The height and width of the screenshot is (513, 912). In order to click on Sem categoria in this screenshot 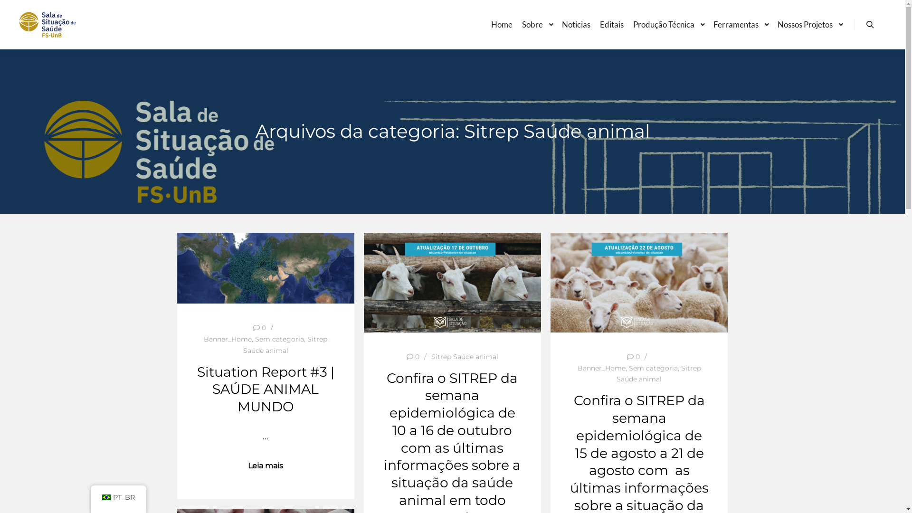, I will do `click(279, 339)`.